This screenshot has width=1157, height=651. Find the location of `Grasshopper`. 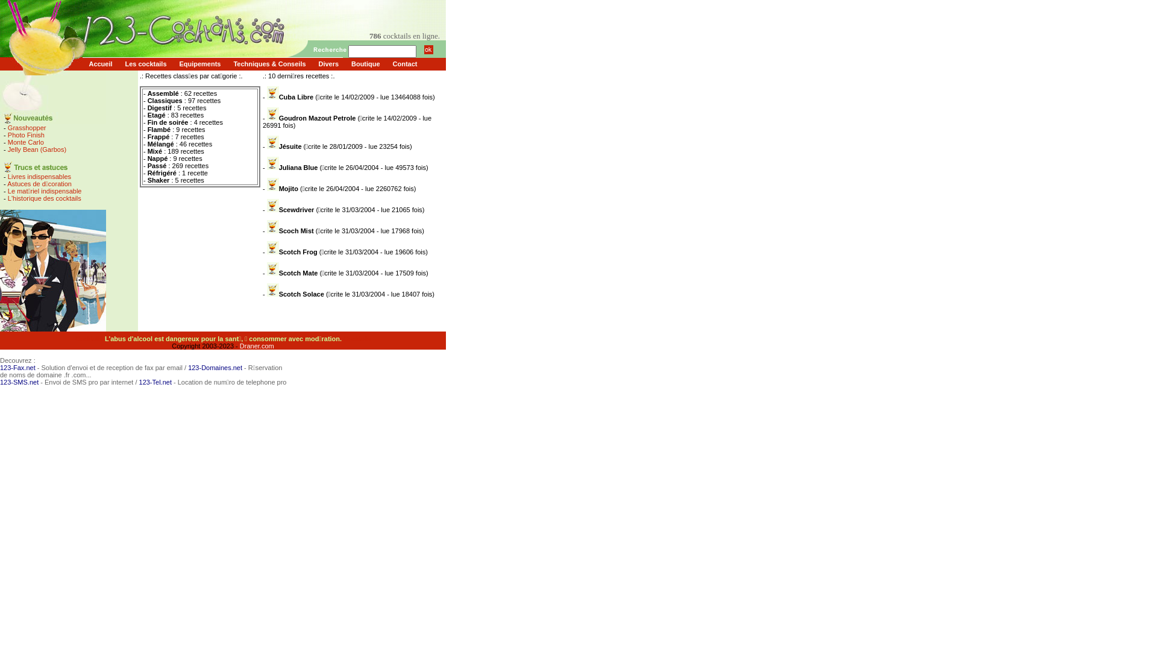

Grasshopper is located at coordinates (27, 128).